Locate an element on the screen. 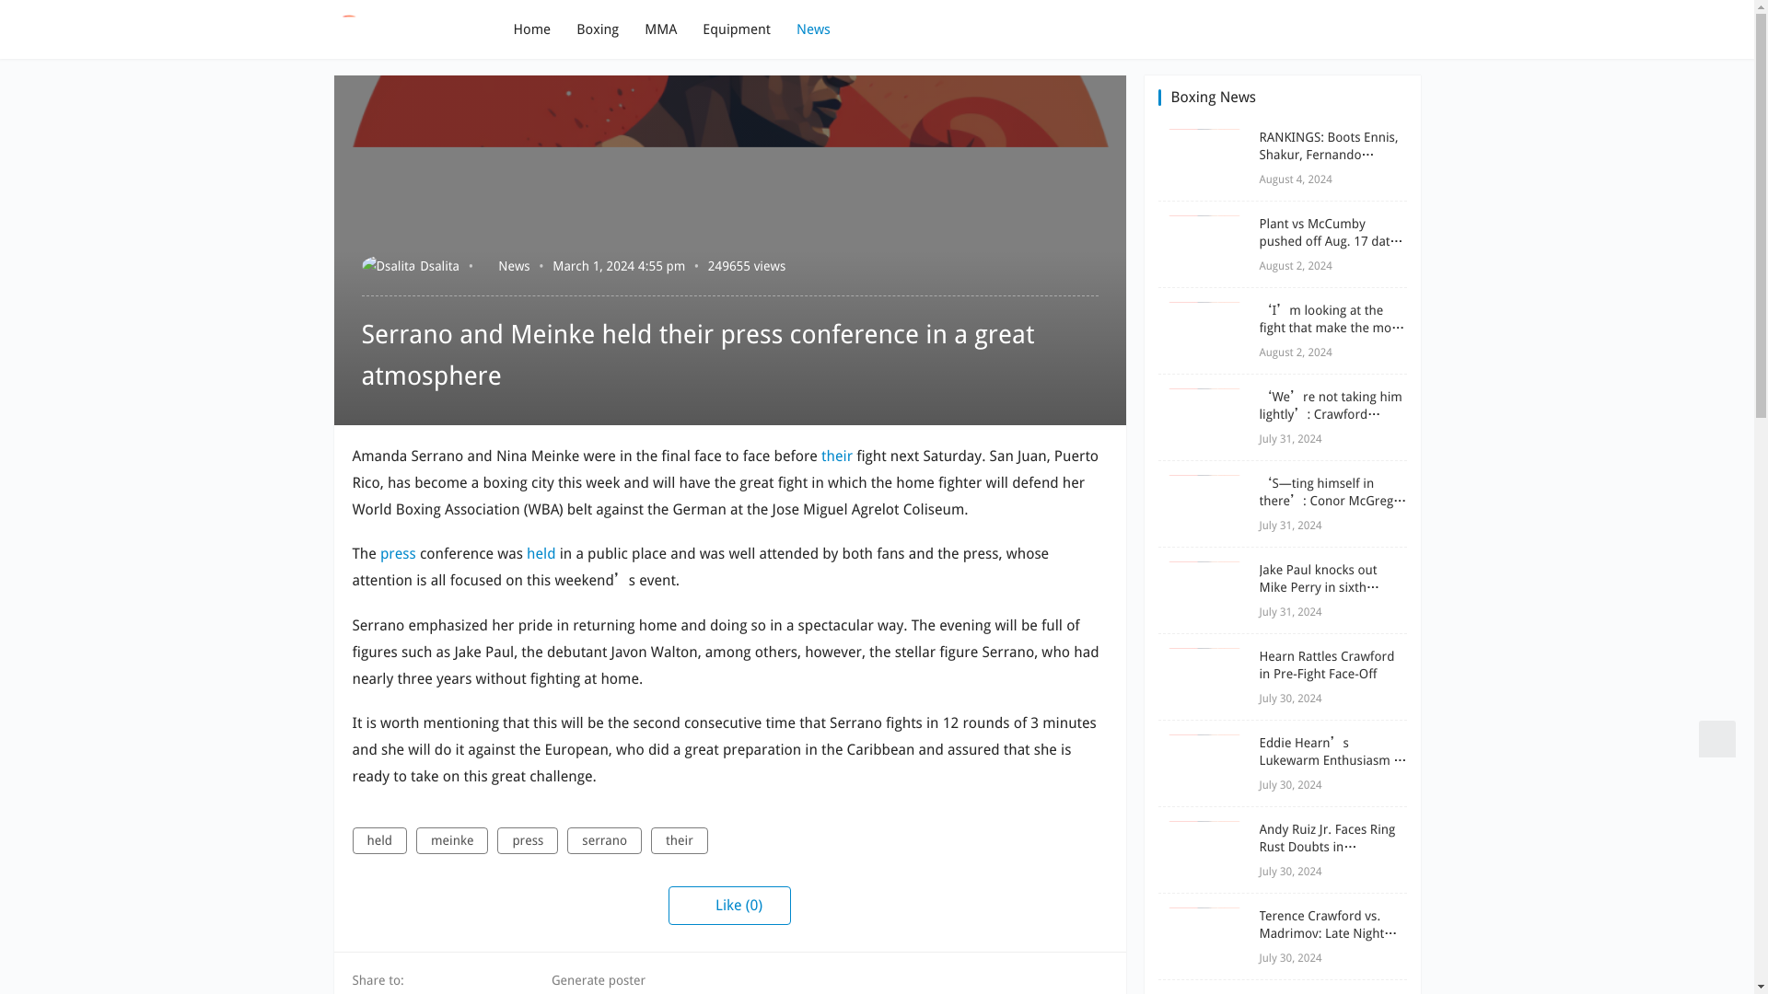 The width and height of the screenshot is (1768, 994). their is located at coordinates (680, 839).